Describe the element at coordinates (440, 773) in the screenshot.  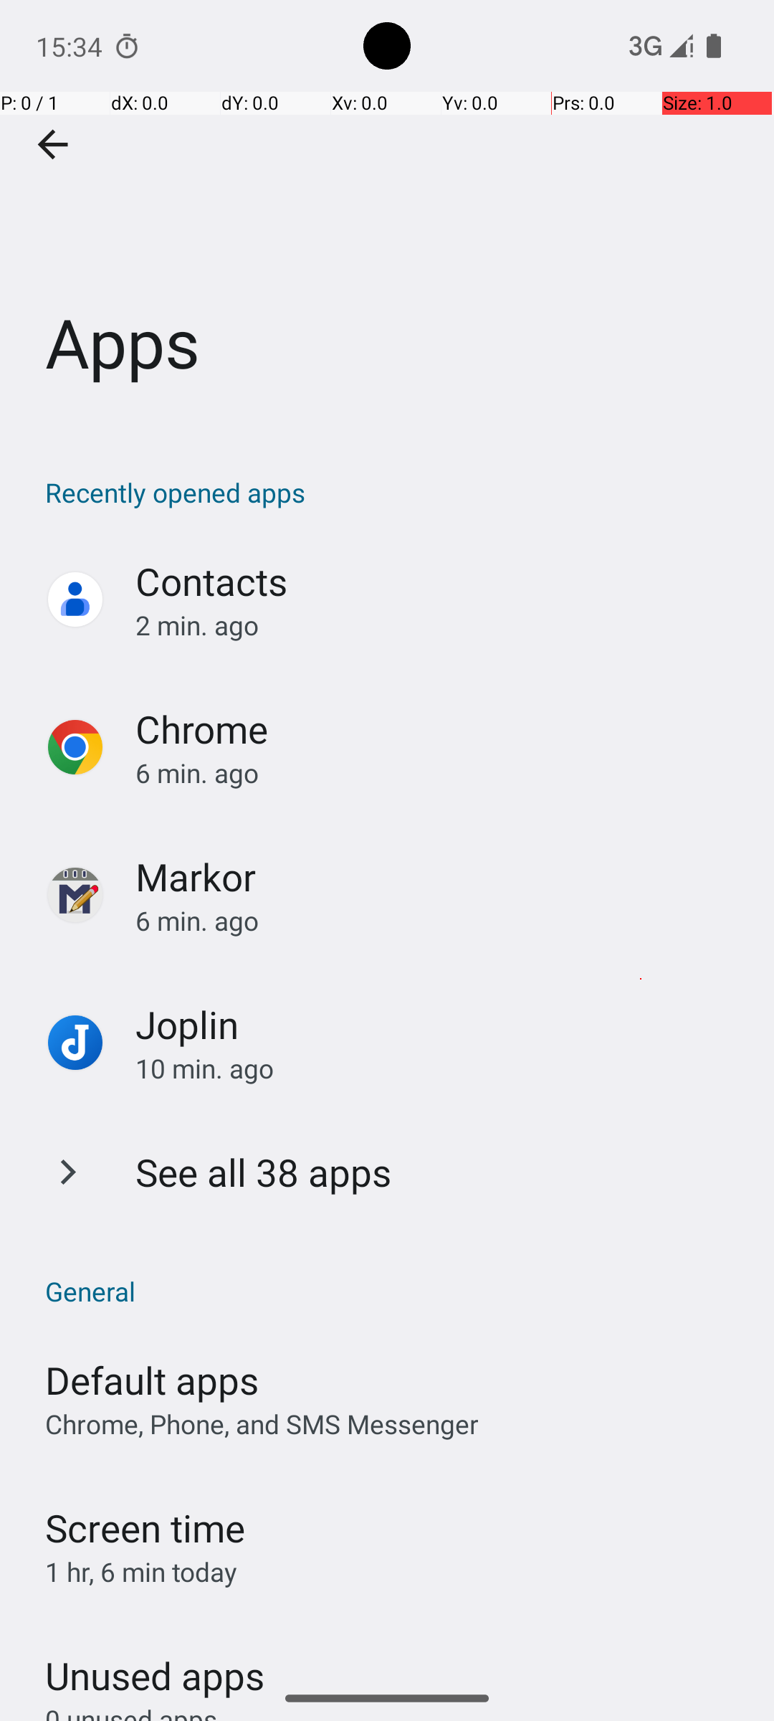
I see `6 min. ago` at that location.